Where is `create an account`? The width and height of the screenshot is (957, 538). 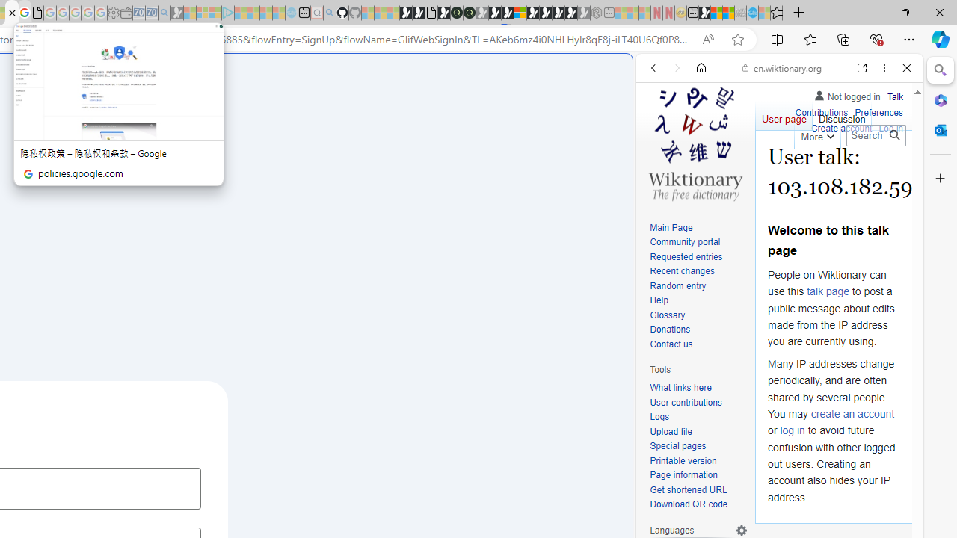
create an account is located at coordinates (852, 414).